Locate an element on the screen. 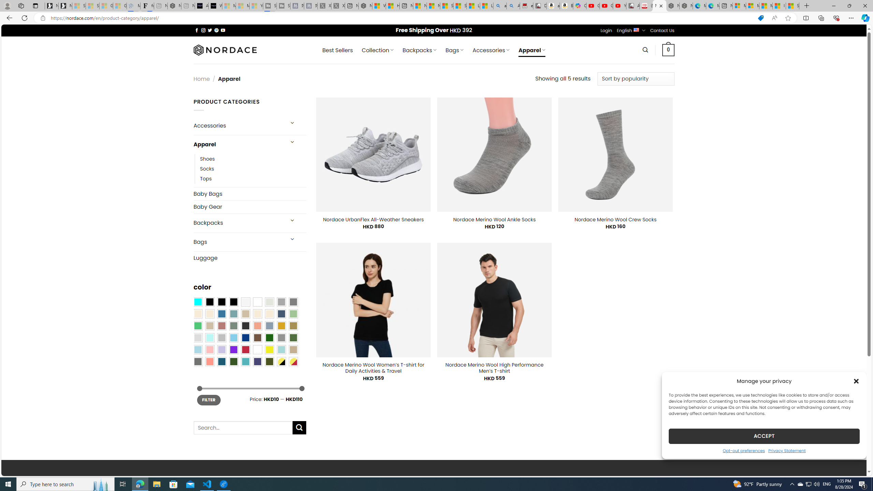  Charcoal is located at coordinates (245, 325).